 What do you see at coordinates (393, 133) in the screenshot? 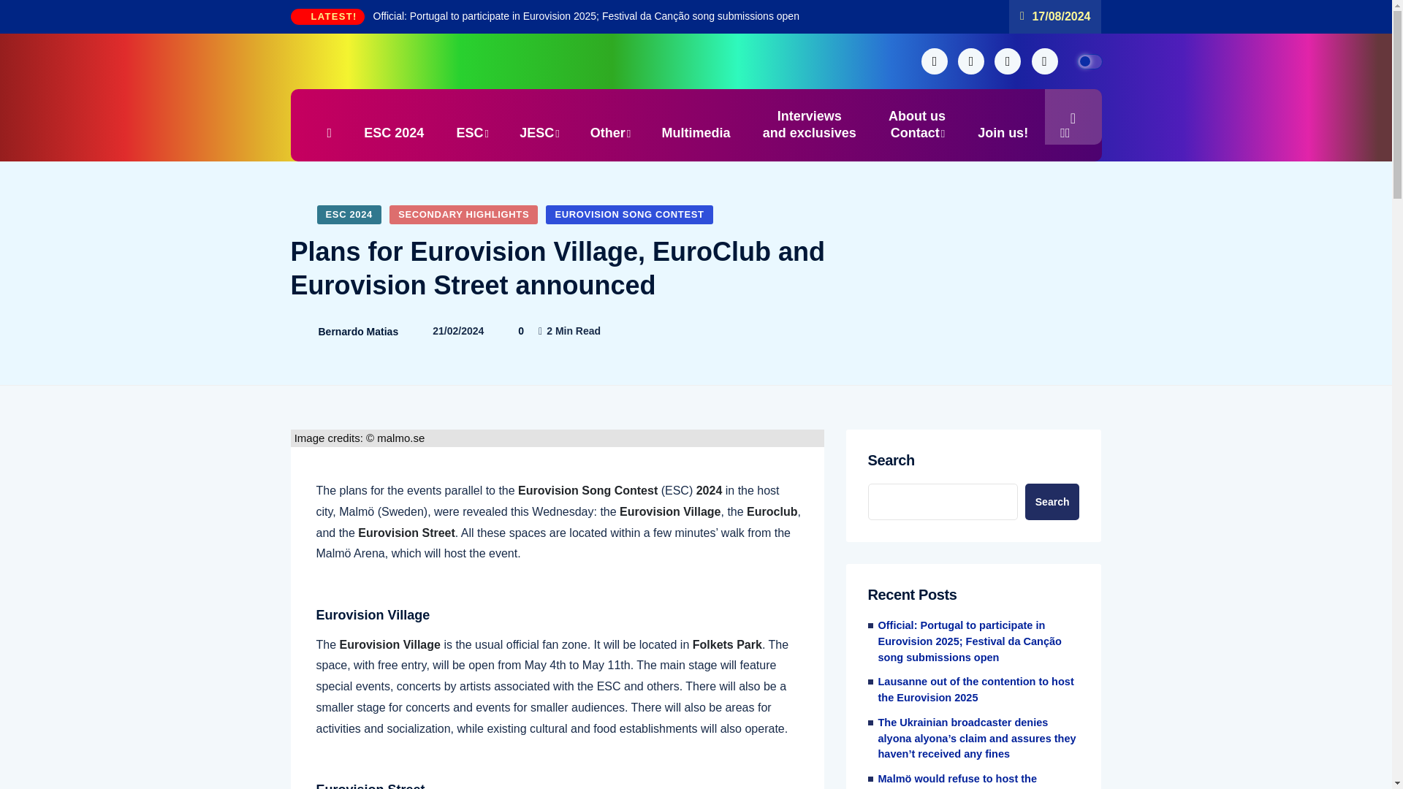
I see `ESC 2024` at bounding box center [393, 133].